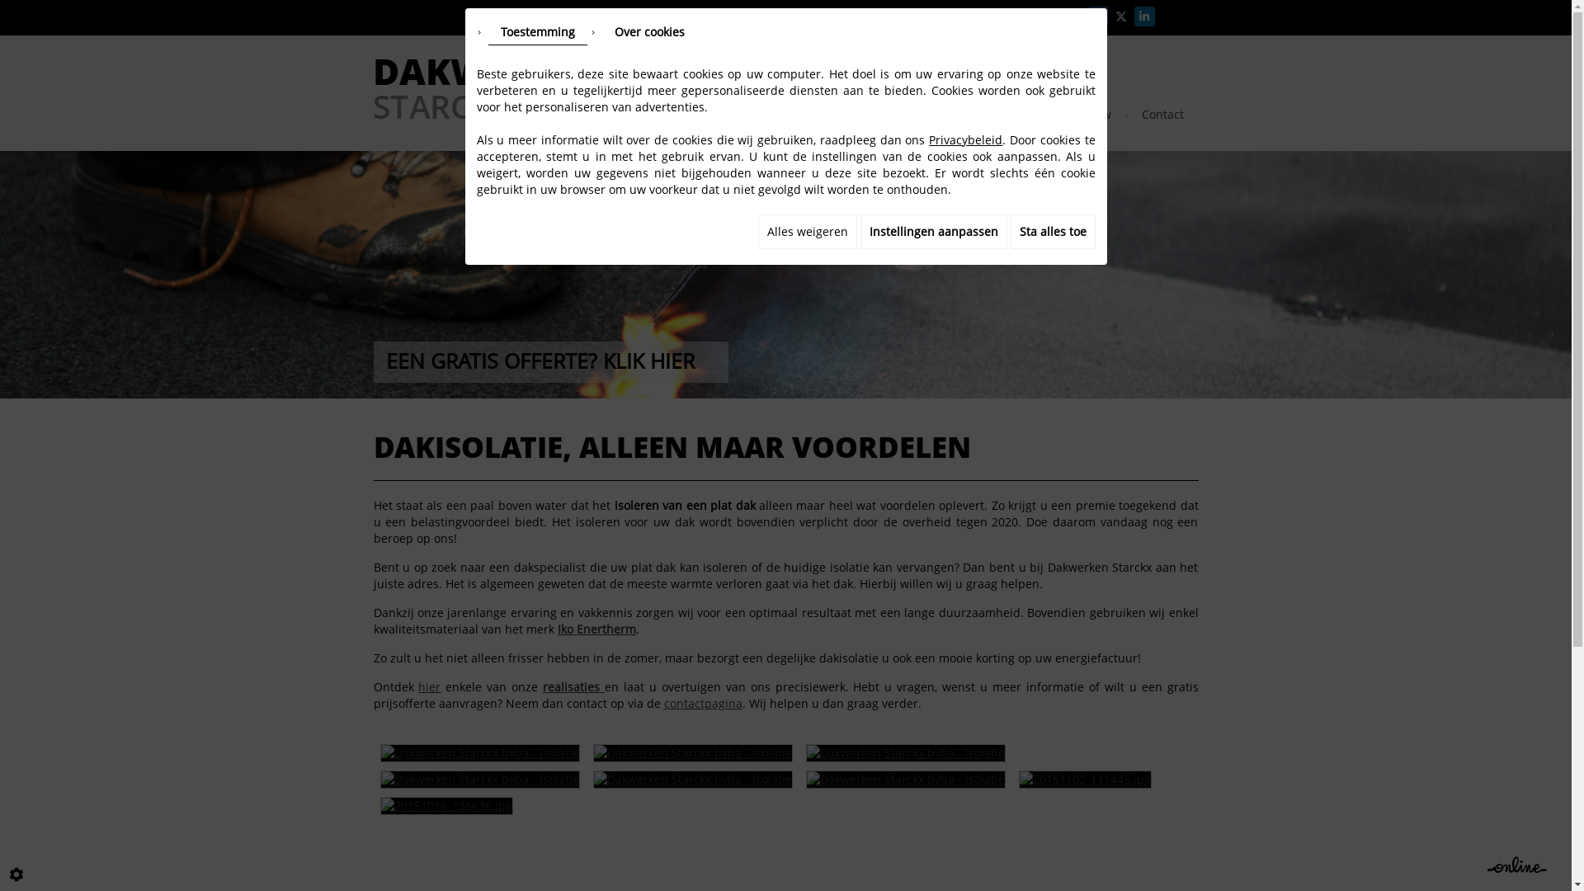  What do you see at coordinates (445, 806) in the screenshot?
I see `20151016_135636.jpg ` at bounding box center [445, 806].